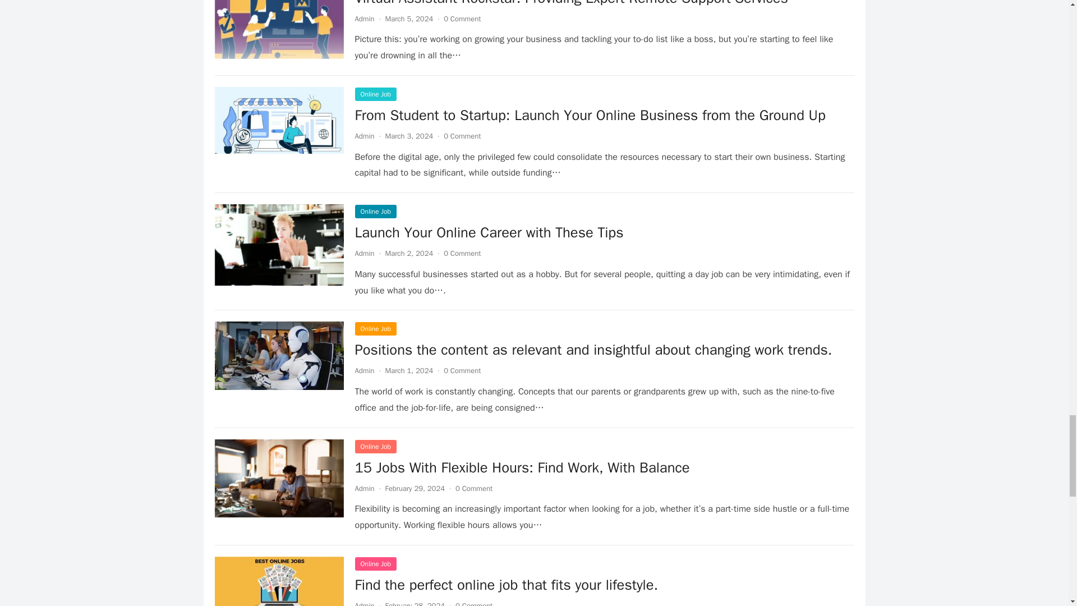 This screenshot has height=606, width=1077. I want to click on Posts by Admin, so click(363, 604).